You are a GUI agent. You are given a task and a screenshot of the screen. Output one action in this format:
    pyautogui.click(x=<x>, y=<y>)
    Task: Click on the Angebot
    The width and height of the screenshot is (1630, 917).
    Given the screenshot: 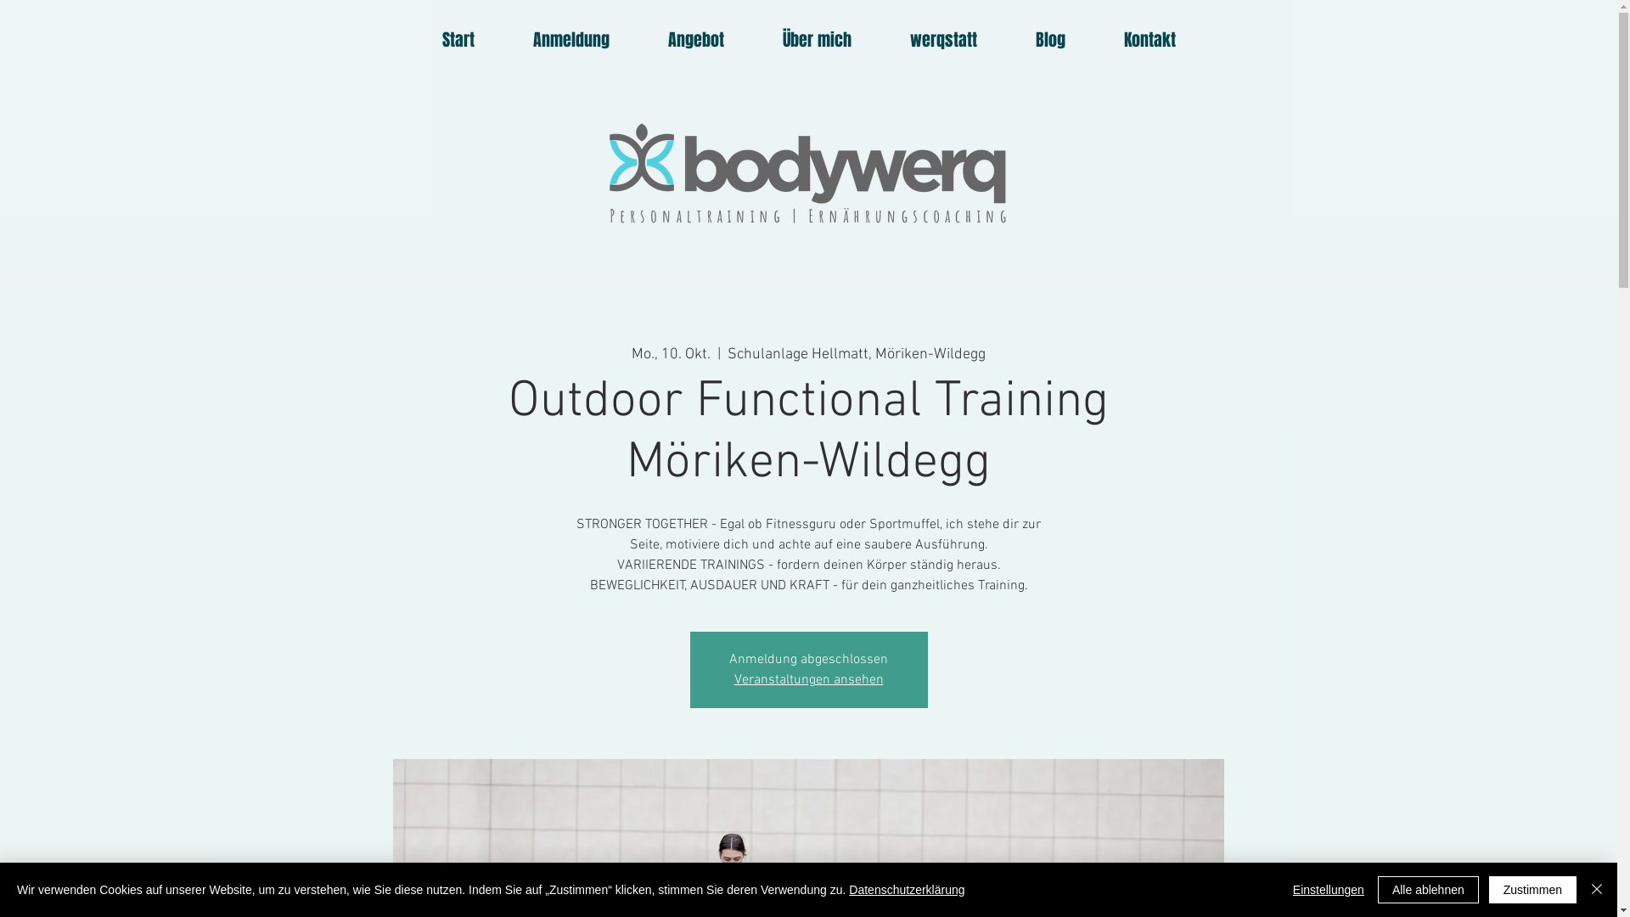 What is the action you would take?
    pyautogui.click(x=696, y=40)
    